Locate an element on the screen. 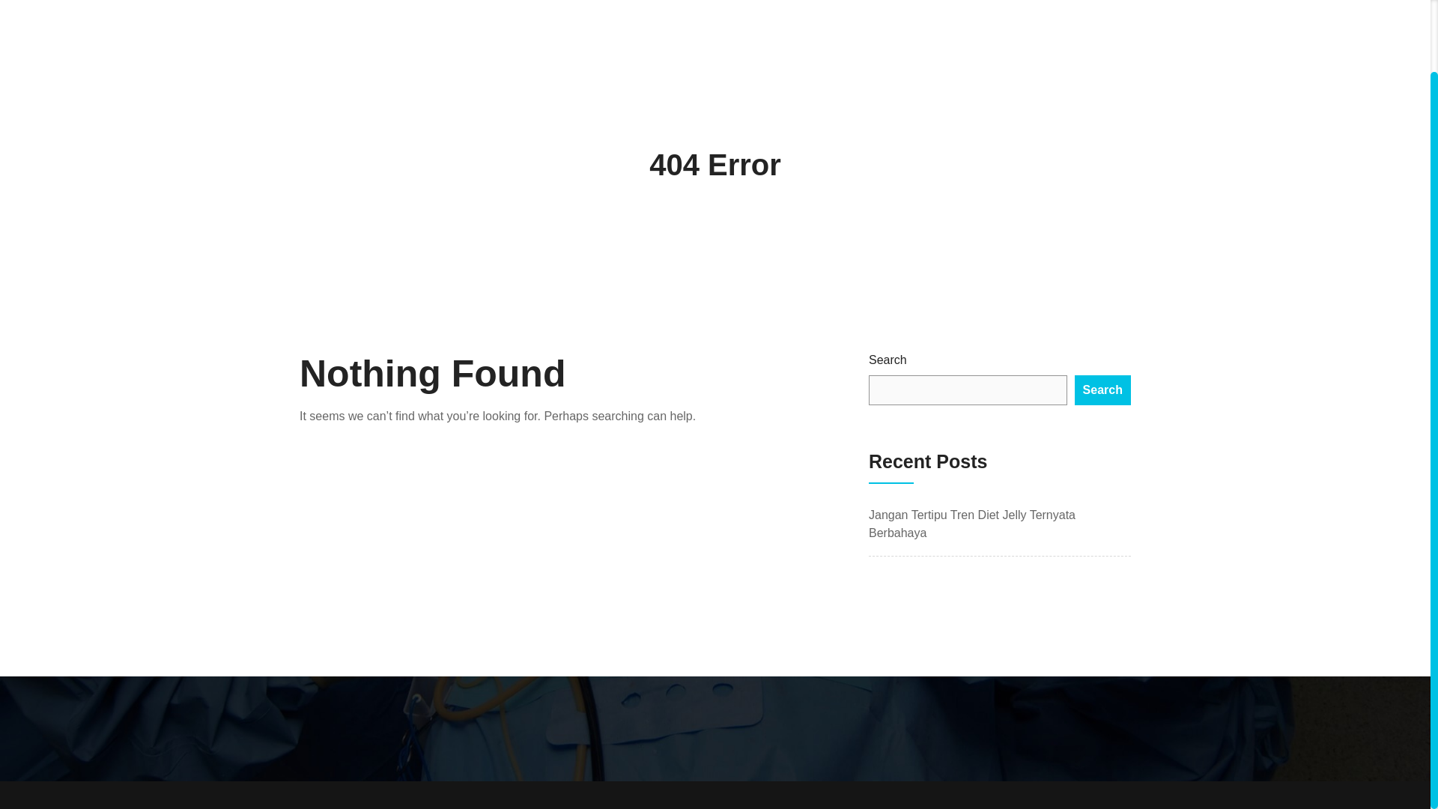 The width and height of the screenshot is (1438, 809). Jangan Tertipu Tren Diet Jelly Ternyata Berbahaya is located at coordinates (972, 524).